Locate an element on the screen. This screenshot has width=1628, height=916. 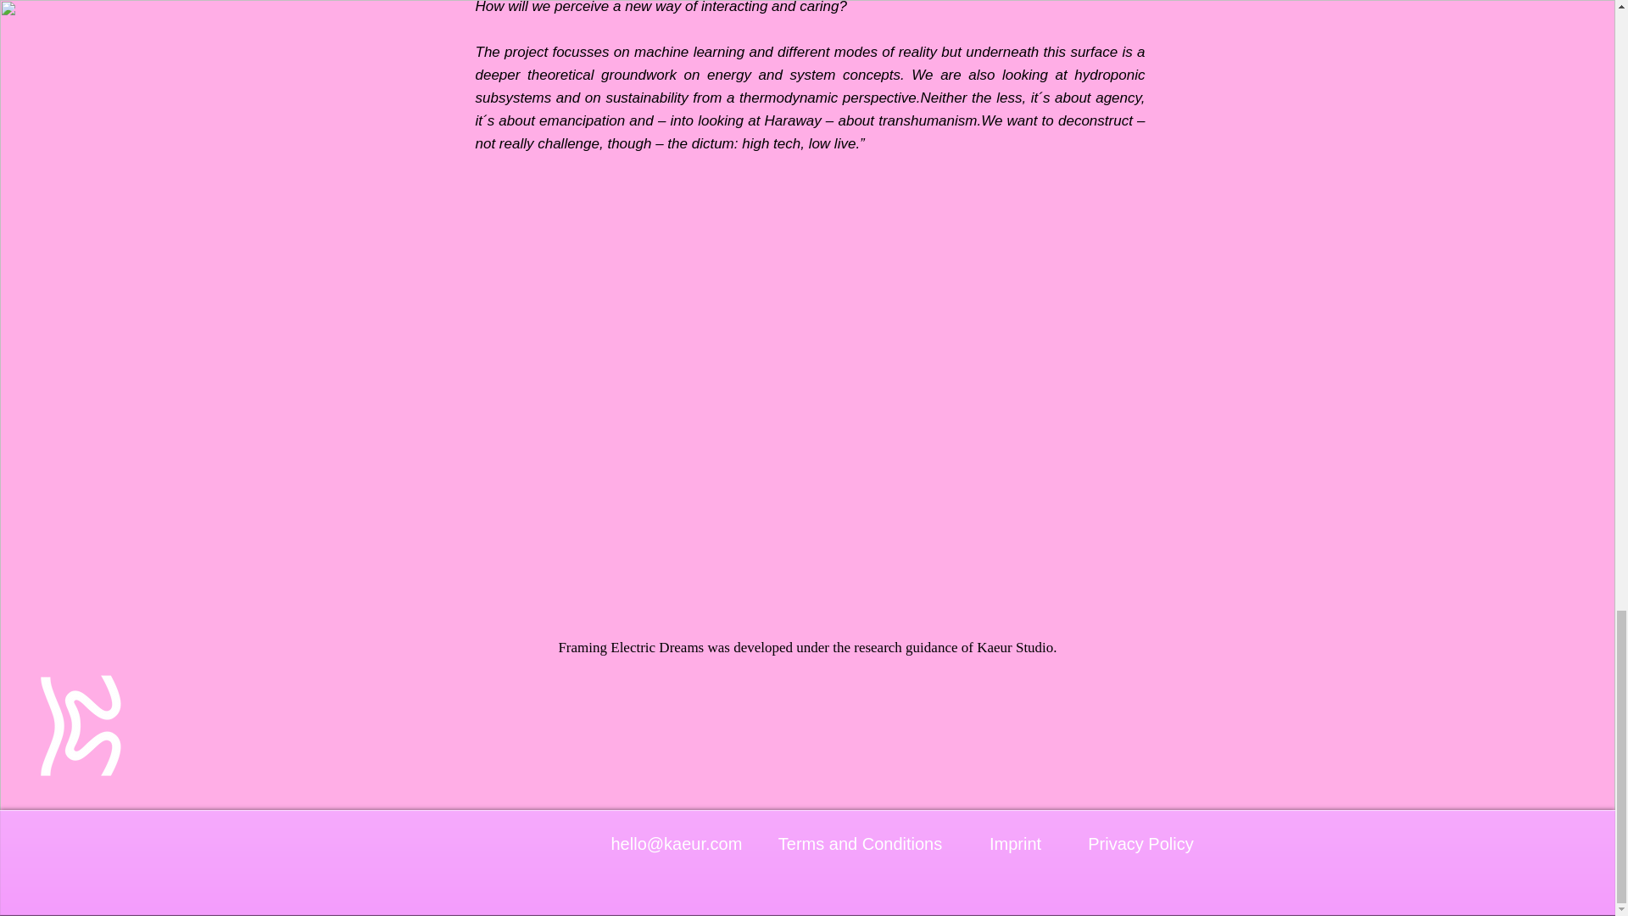
Terms and Conditions is located at coordinates (860, 844).